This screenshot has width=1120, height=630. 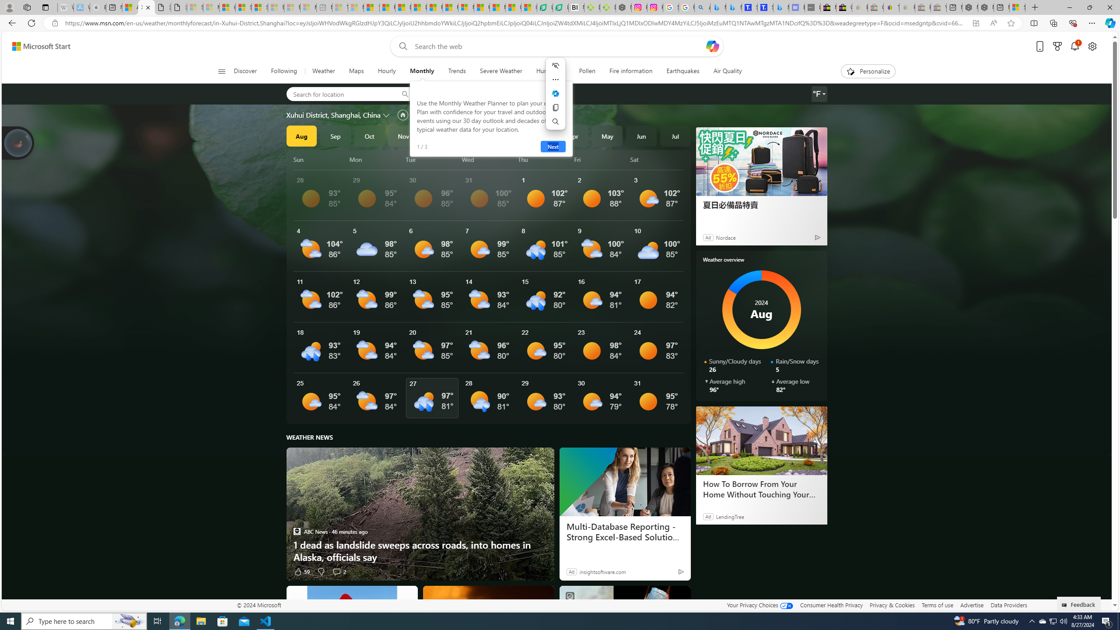 What do you see at coordinates (607, 136) in the screenshot?
I see `May` at bounding box center [607, 136].